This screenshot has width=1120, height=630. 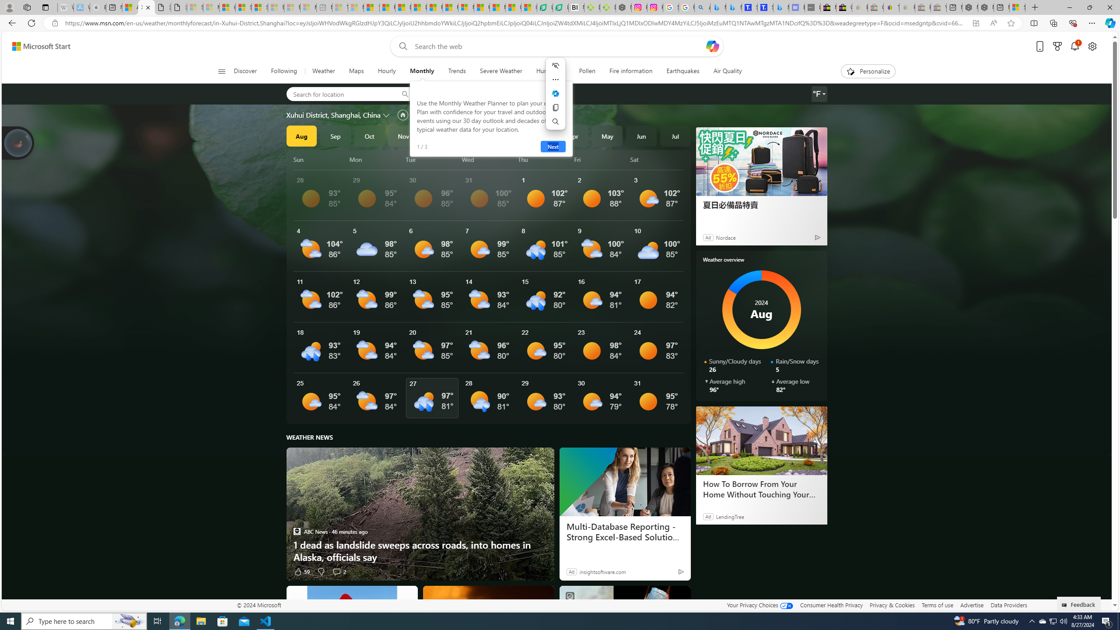 What do you see at coordinates (607, 136) in the screenshot?
I see `May` at bounding box center [607, 136].